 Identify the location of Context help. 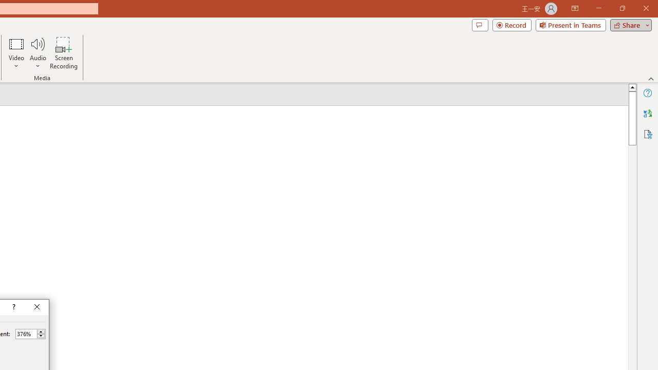
(13, 307).